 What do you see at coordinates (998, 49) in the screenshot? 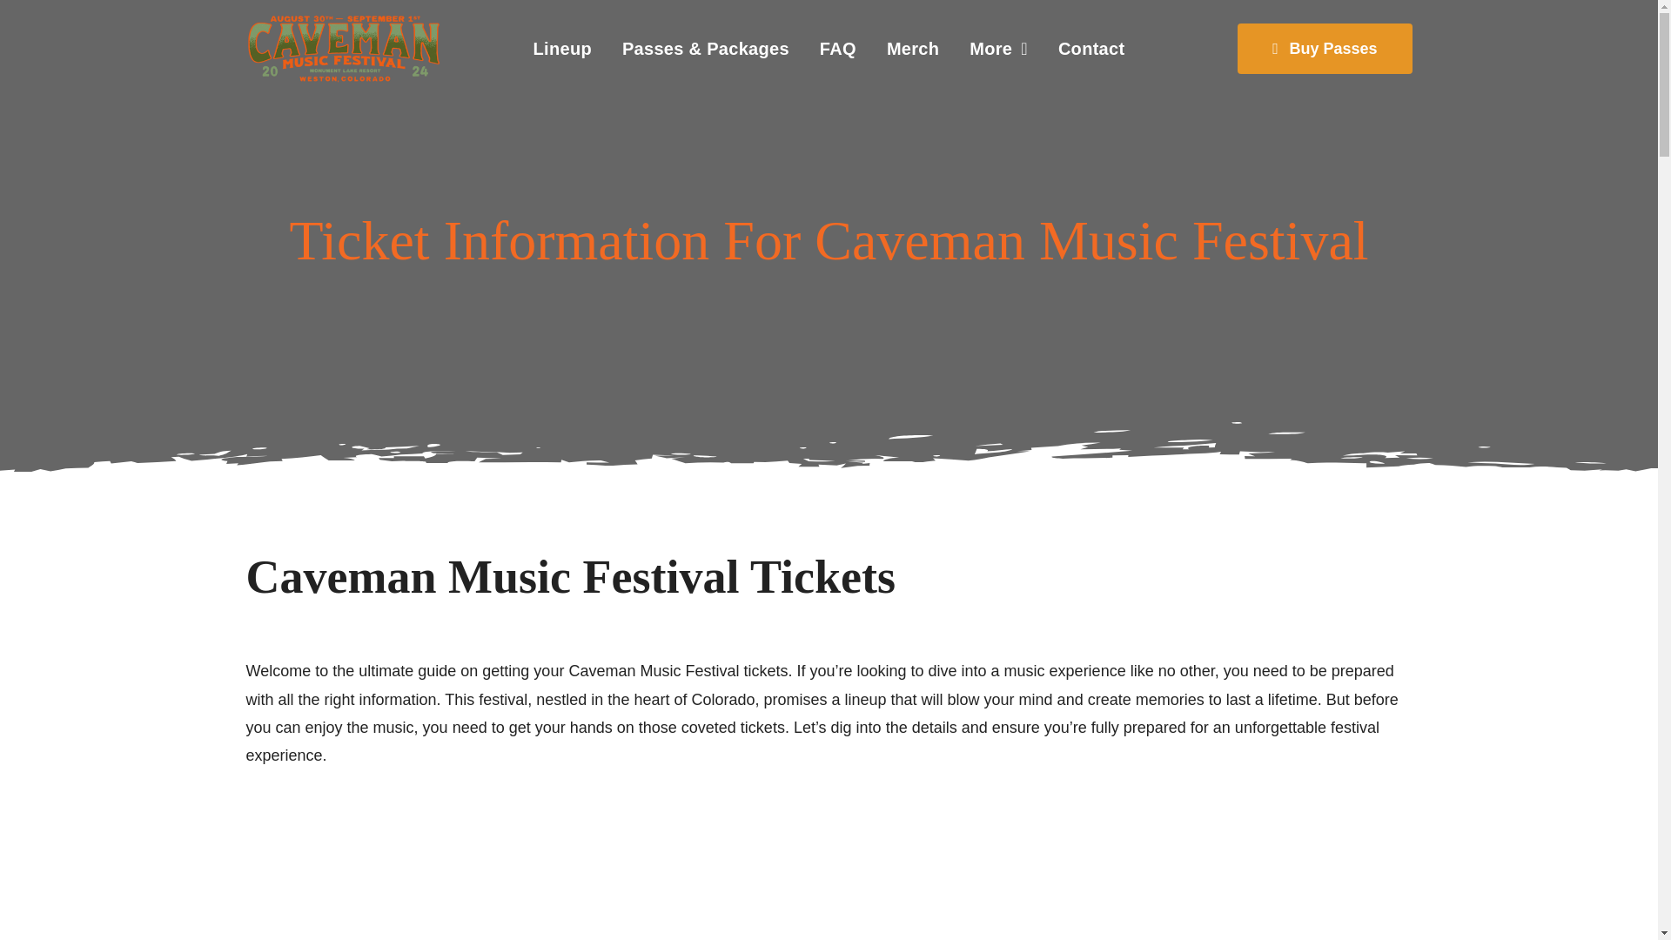
I see `More` at bounding box center [998, 49].